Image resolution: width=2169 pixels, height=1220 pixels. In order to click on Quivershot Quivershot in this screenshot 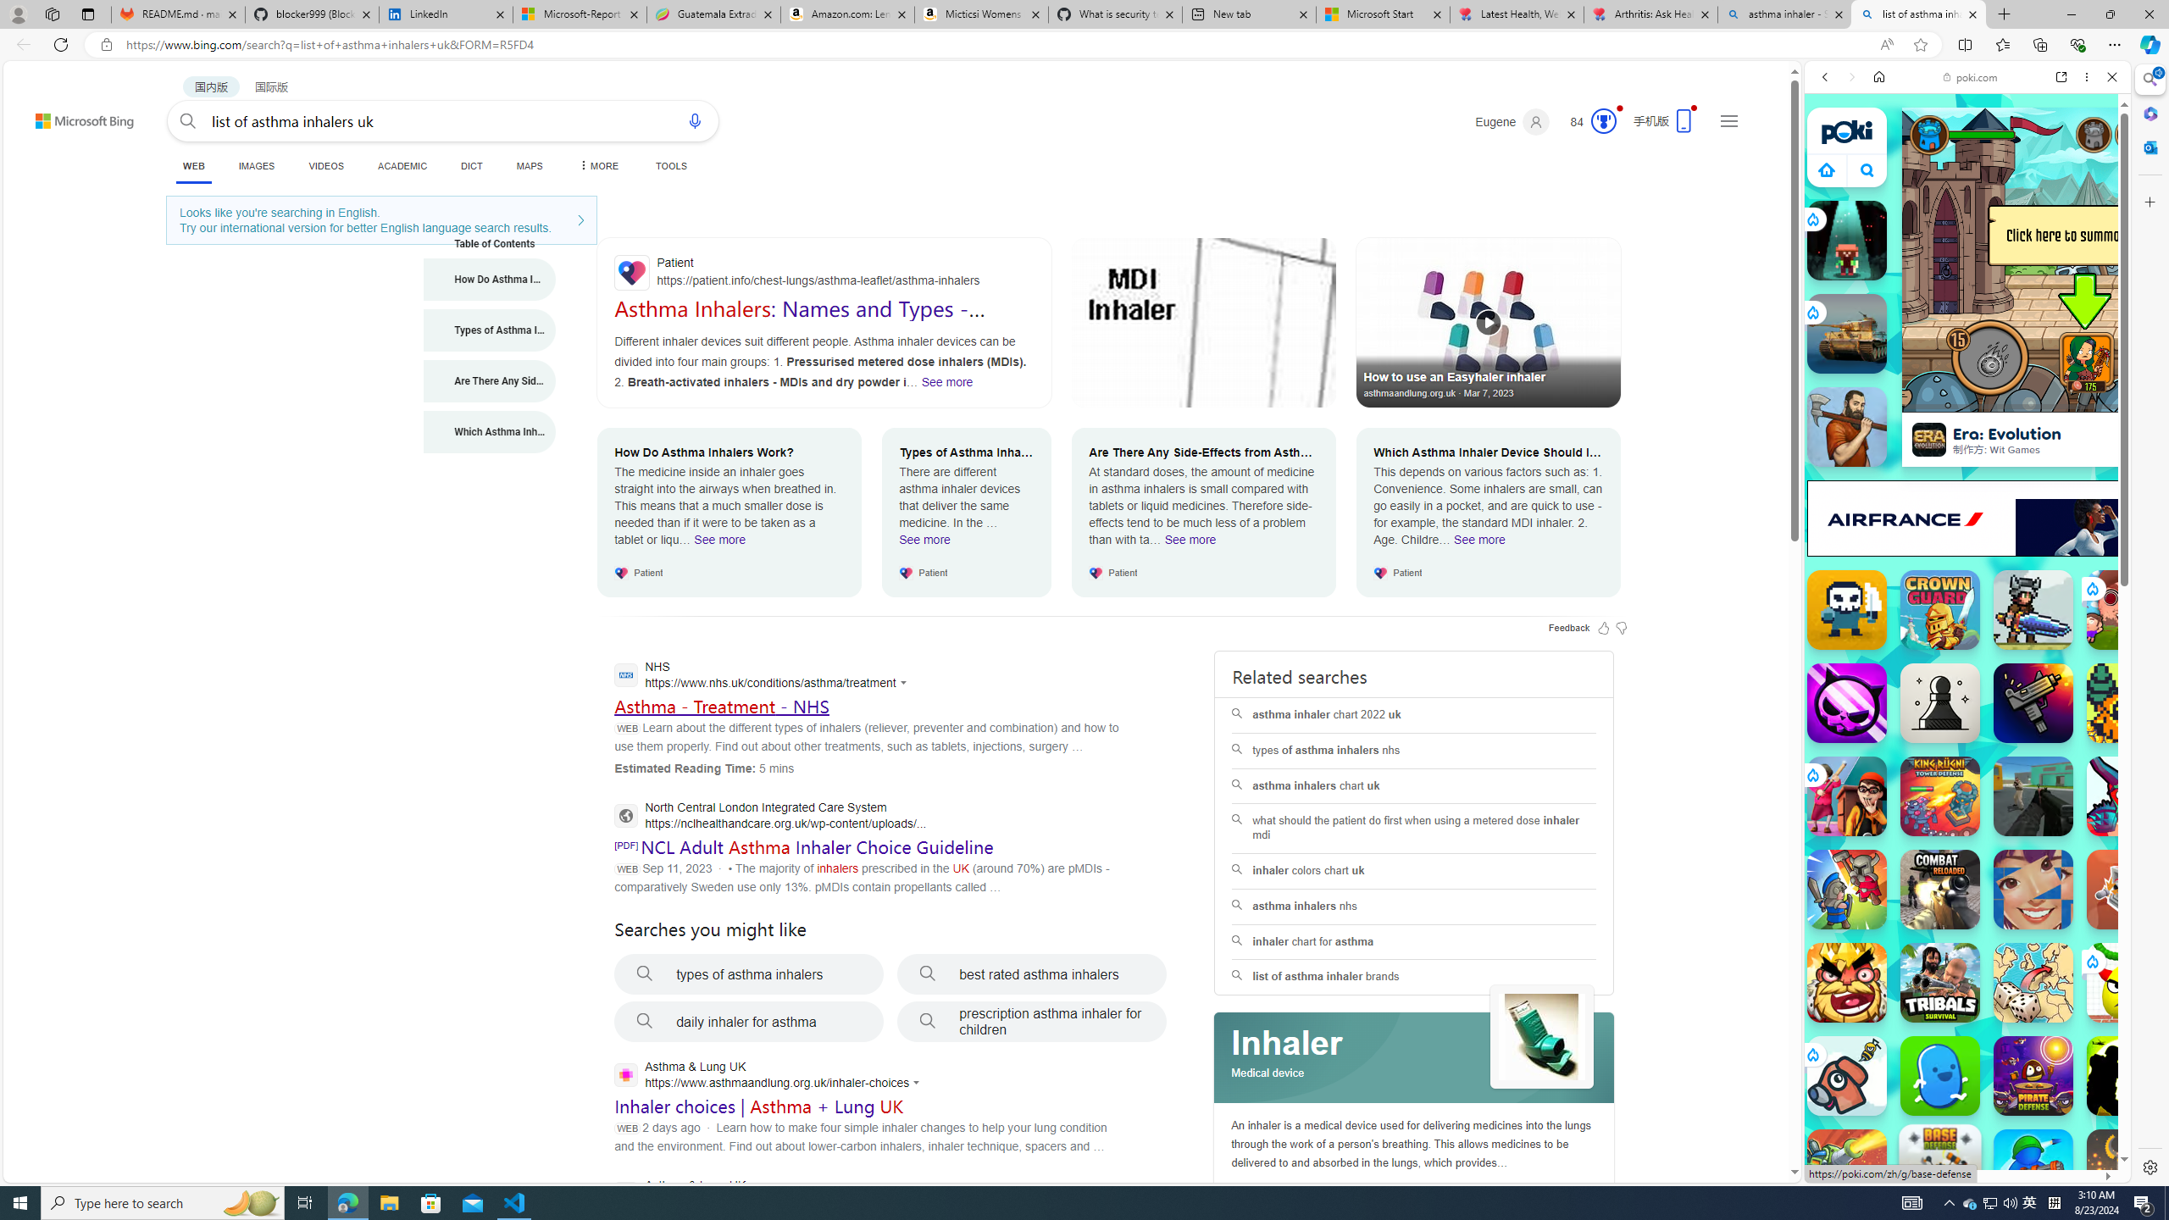, I will do `click(1847, 241)`.